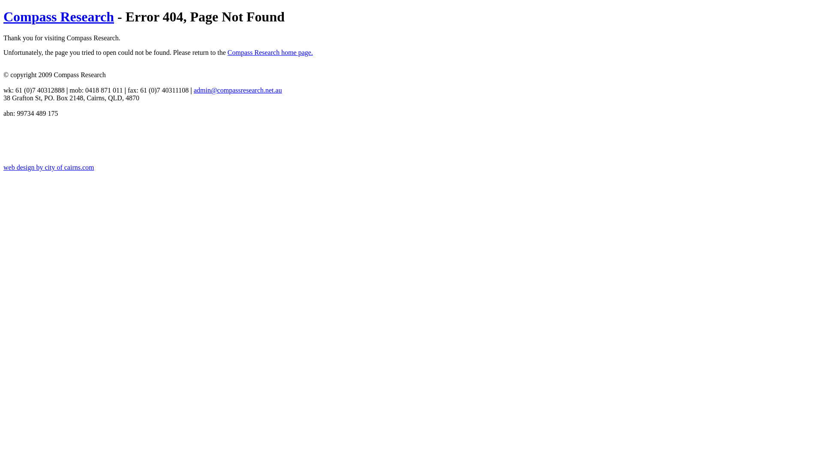 The image size is (823, 463). Describe the element at coordinates (49, 167) in the screenshot. I see `web design by city of cairns.com` at that location.